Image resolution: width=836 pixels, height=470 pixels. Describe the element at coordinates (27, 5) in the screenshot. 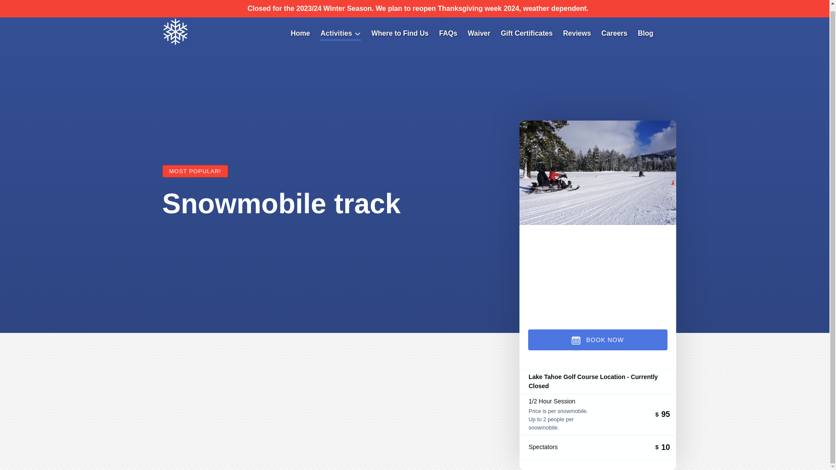

I see `Skip to content` at that location.